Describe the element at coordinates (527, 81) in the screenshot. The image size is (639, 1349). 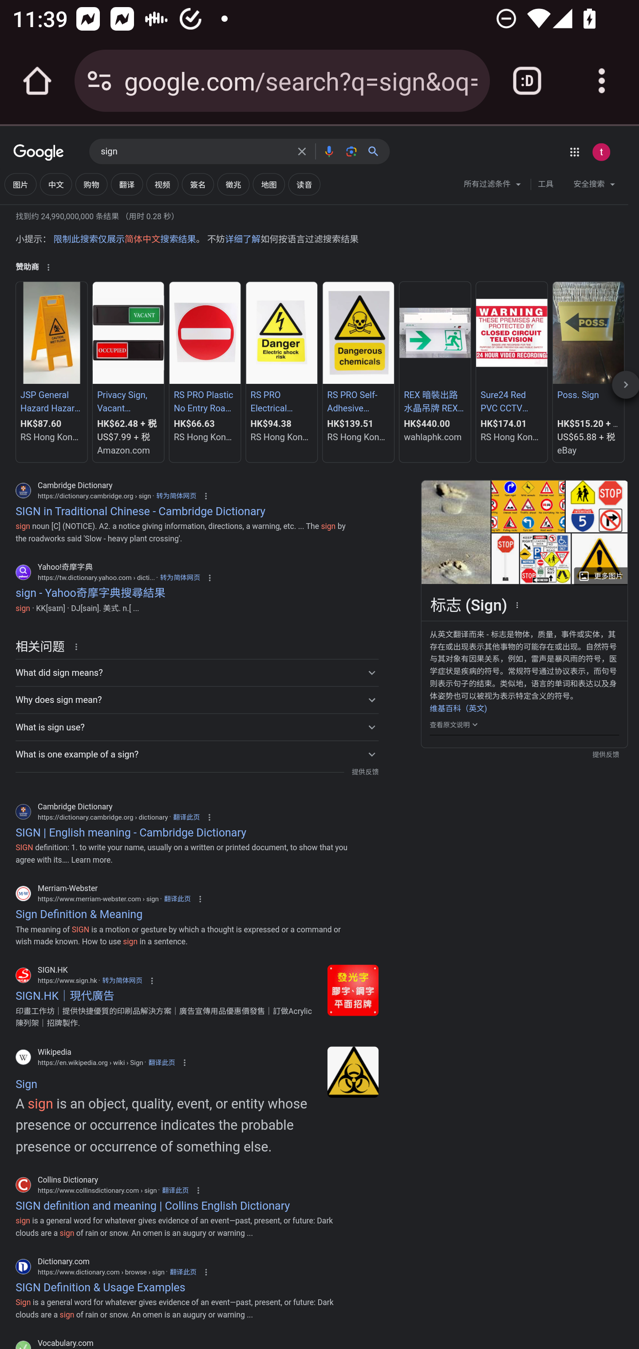
I see `Switch or close tabs` at that location.